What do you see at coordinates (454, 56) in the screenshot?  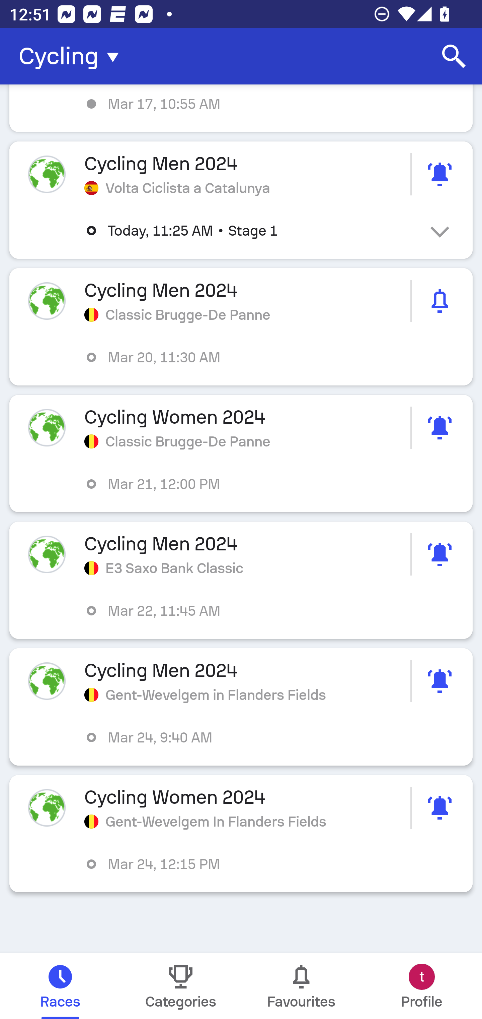 I see `Search` at bounding box center [454, 56].